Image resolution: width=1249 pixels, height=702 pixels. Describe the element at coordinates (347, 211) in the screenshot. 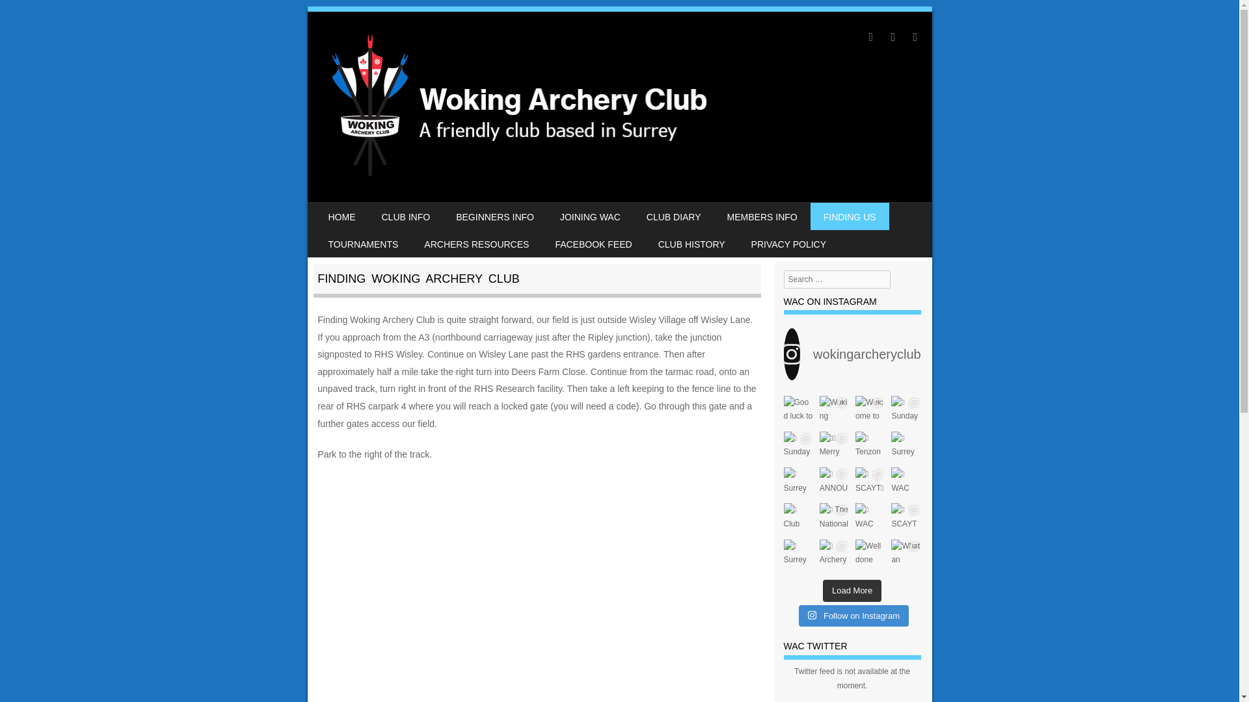

I see `SKIP TO CONTENT` at that location.